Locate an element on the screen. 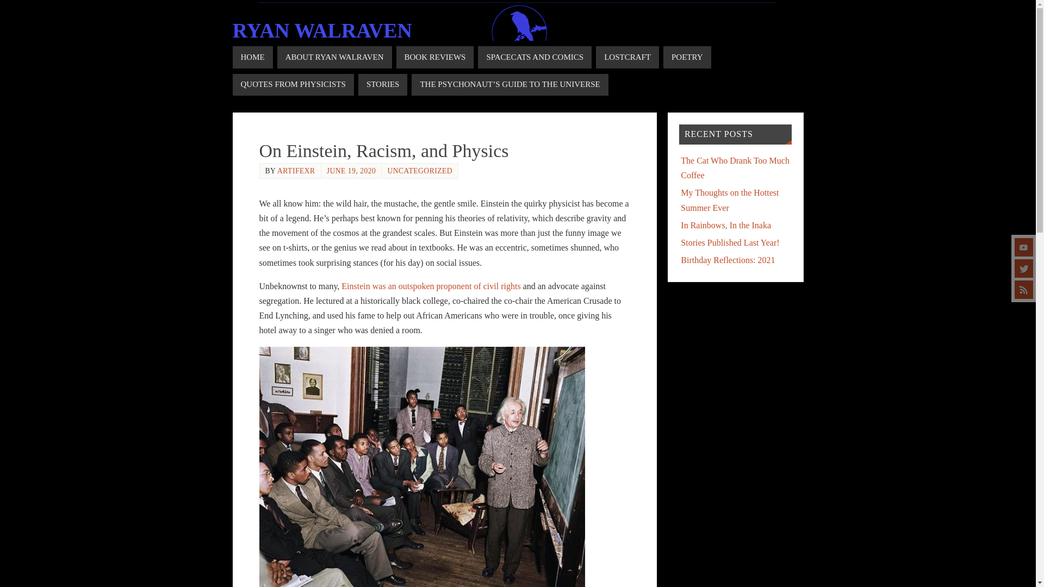 This screenshot has width=1044, height=587. HOME is located at coordinates (252, 58).